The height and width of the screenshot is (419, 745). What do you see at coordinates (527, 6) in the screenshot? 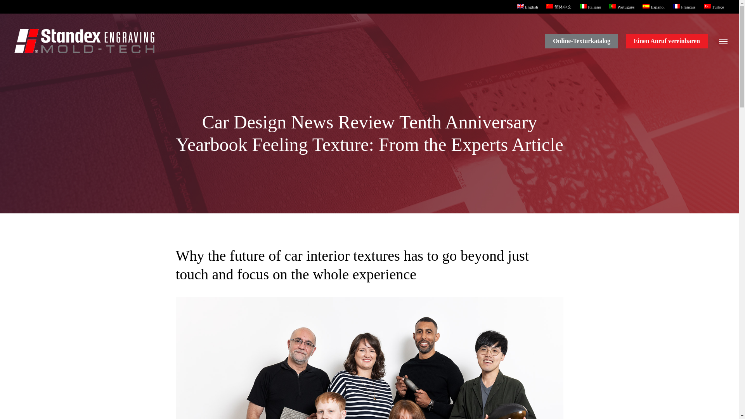
I see `English` at bounding box center [527, 6].